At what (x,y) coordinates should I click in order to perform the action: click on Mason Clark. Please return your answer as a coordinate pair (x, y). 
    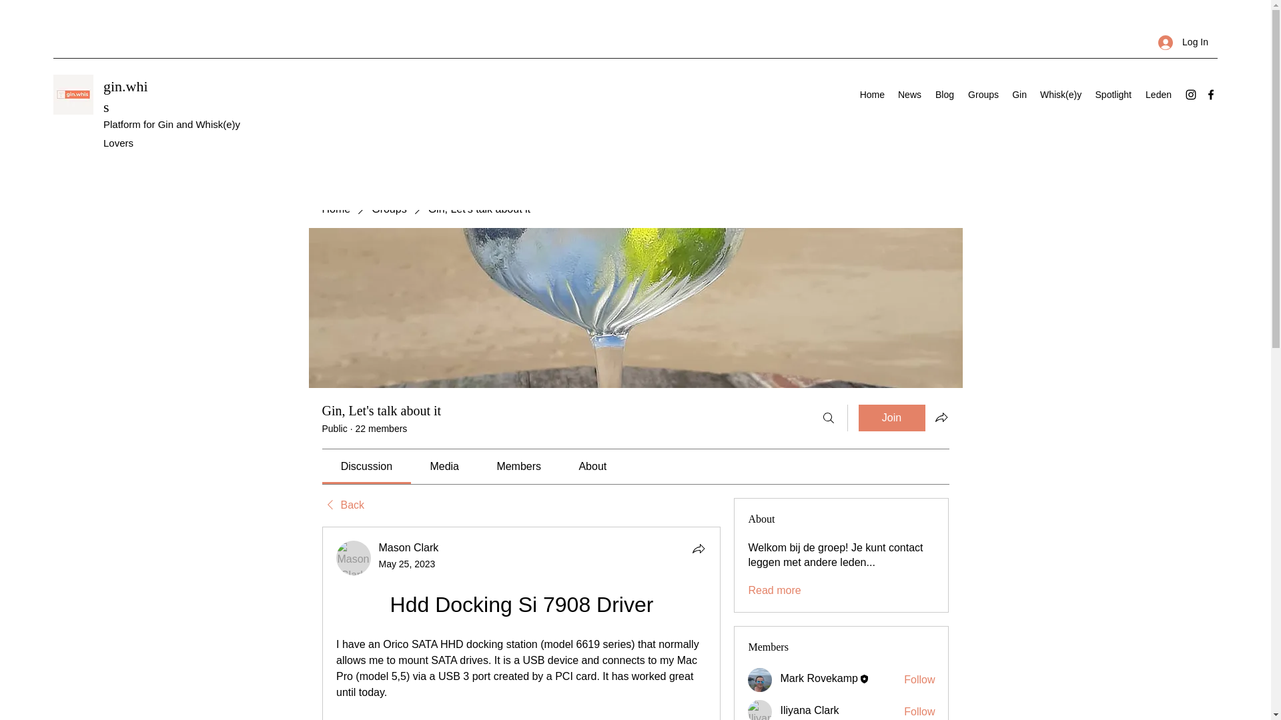
    Looking at the image, I should click on (409, 548).